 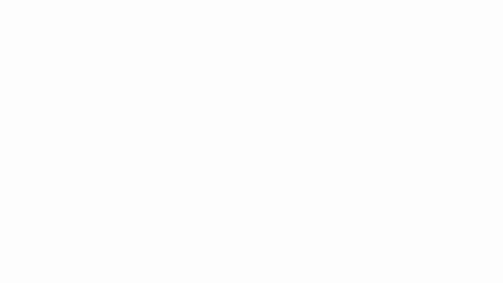 What do you see at coordinates (86, 34) in the screenshot?
I see `Calculation` at bounding box center [86, 34].